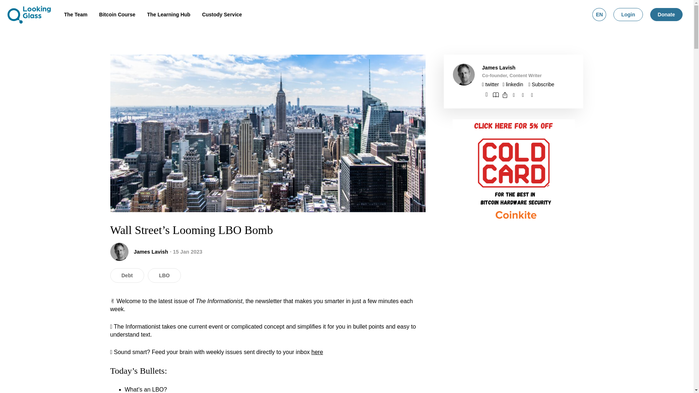 Image resolution: width=699 pixels, height=393 pixels. Describe the element at coordinates (151, 251) in the screenshot. I see `James Lavish` at that location.